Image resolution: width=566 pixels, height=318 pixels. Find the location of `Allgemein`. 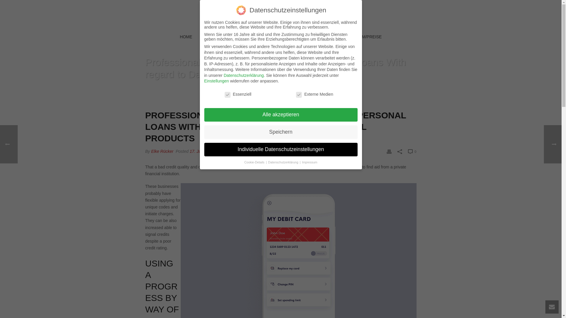

Allgemein is located at coordinates (235, 151).